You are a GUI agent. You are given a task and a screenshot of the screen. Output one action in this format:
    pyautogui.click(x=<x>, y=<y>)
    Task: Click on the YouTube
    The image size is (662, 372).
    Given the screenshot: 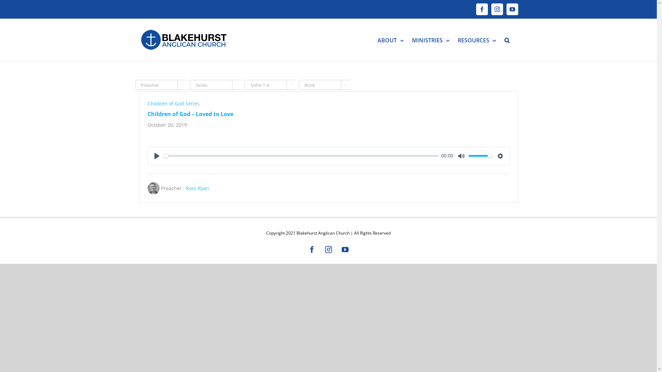 What is the action you would take?
    pyautogui.click(x=345, y=250)
    